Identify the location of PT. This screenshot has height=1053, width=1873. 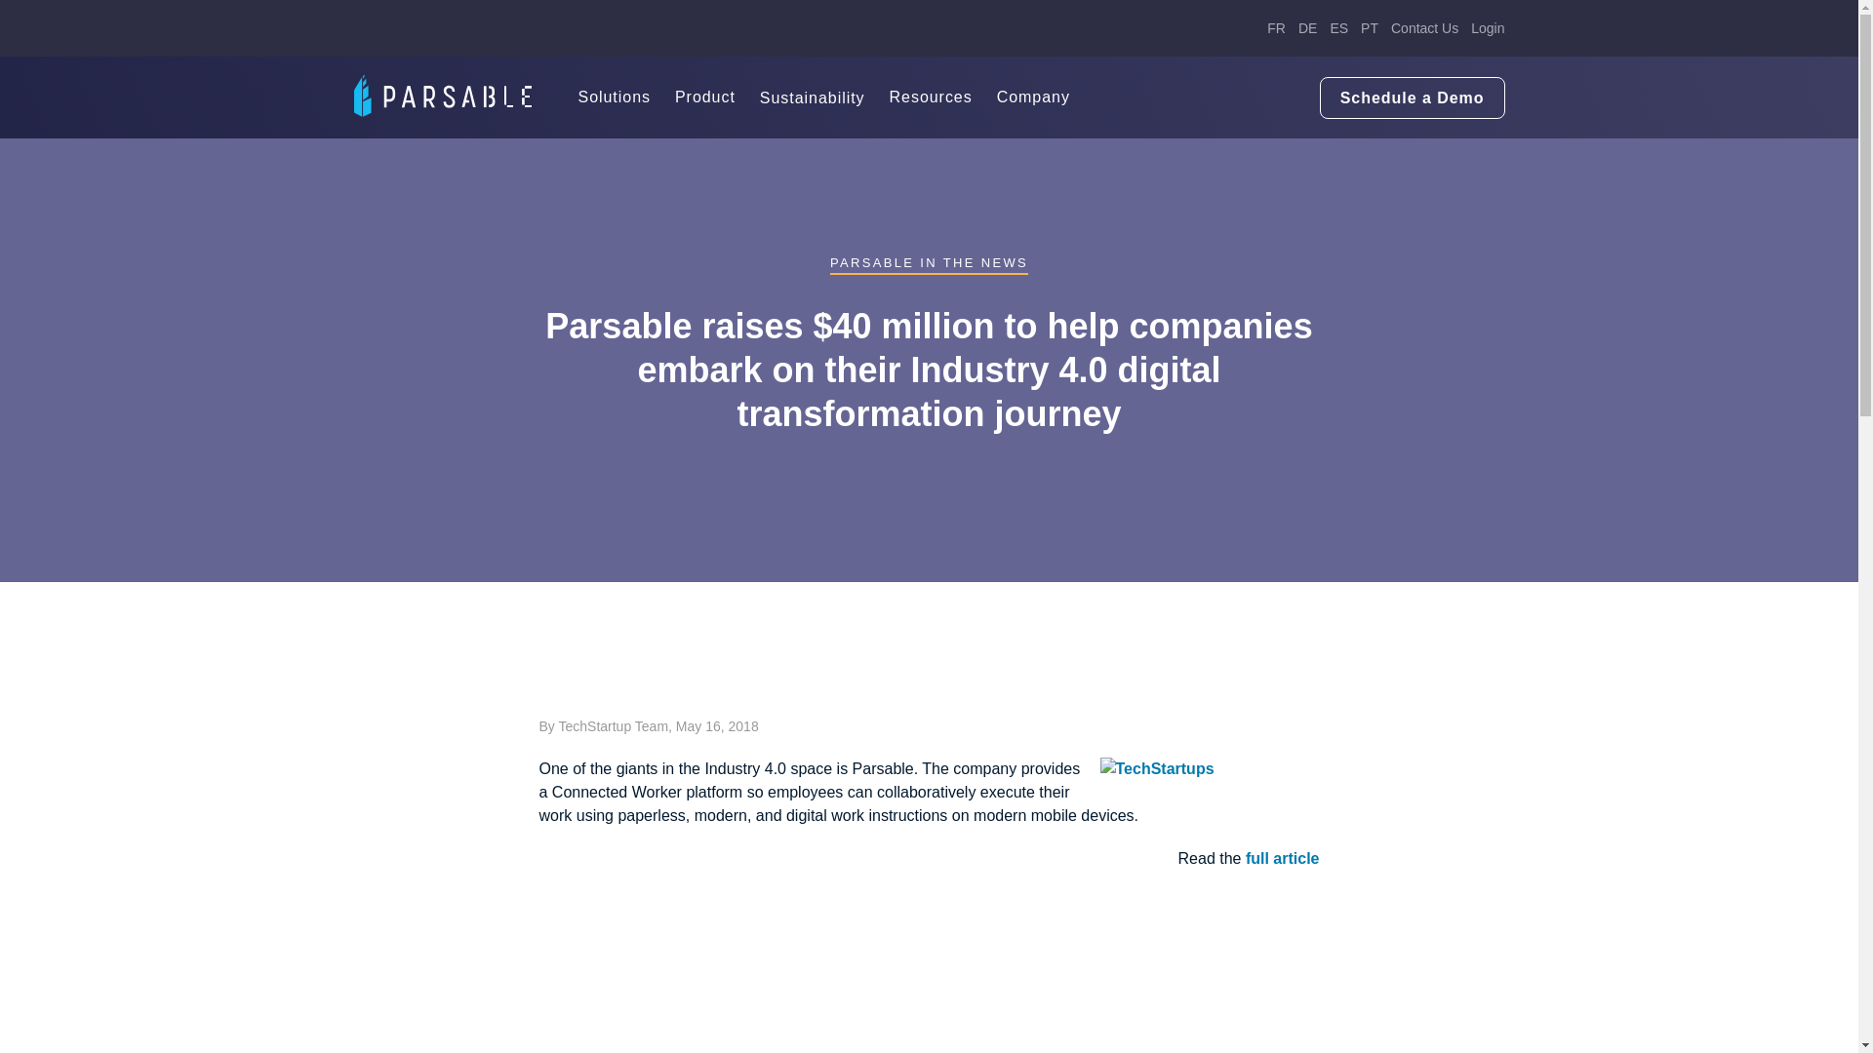
(1370, 28).